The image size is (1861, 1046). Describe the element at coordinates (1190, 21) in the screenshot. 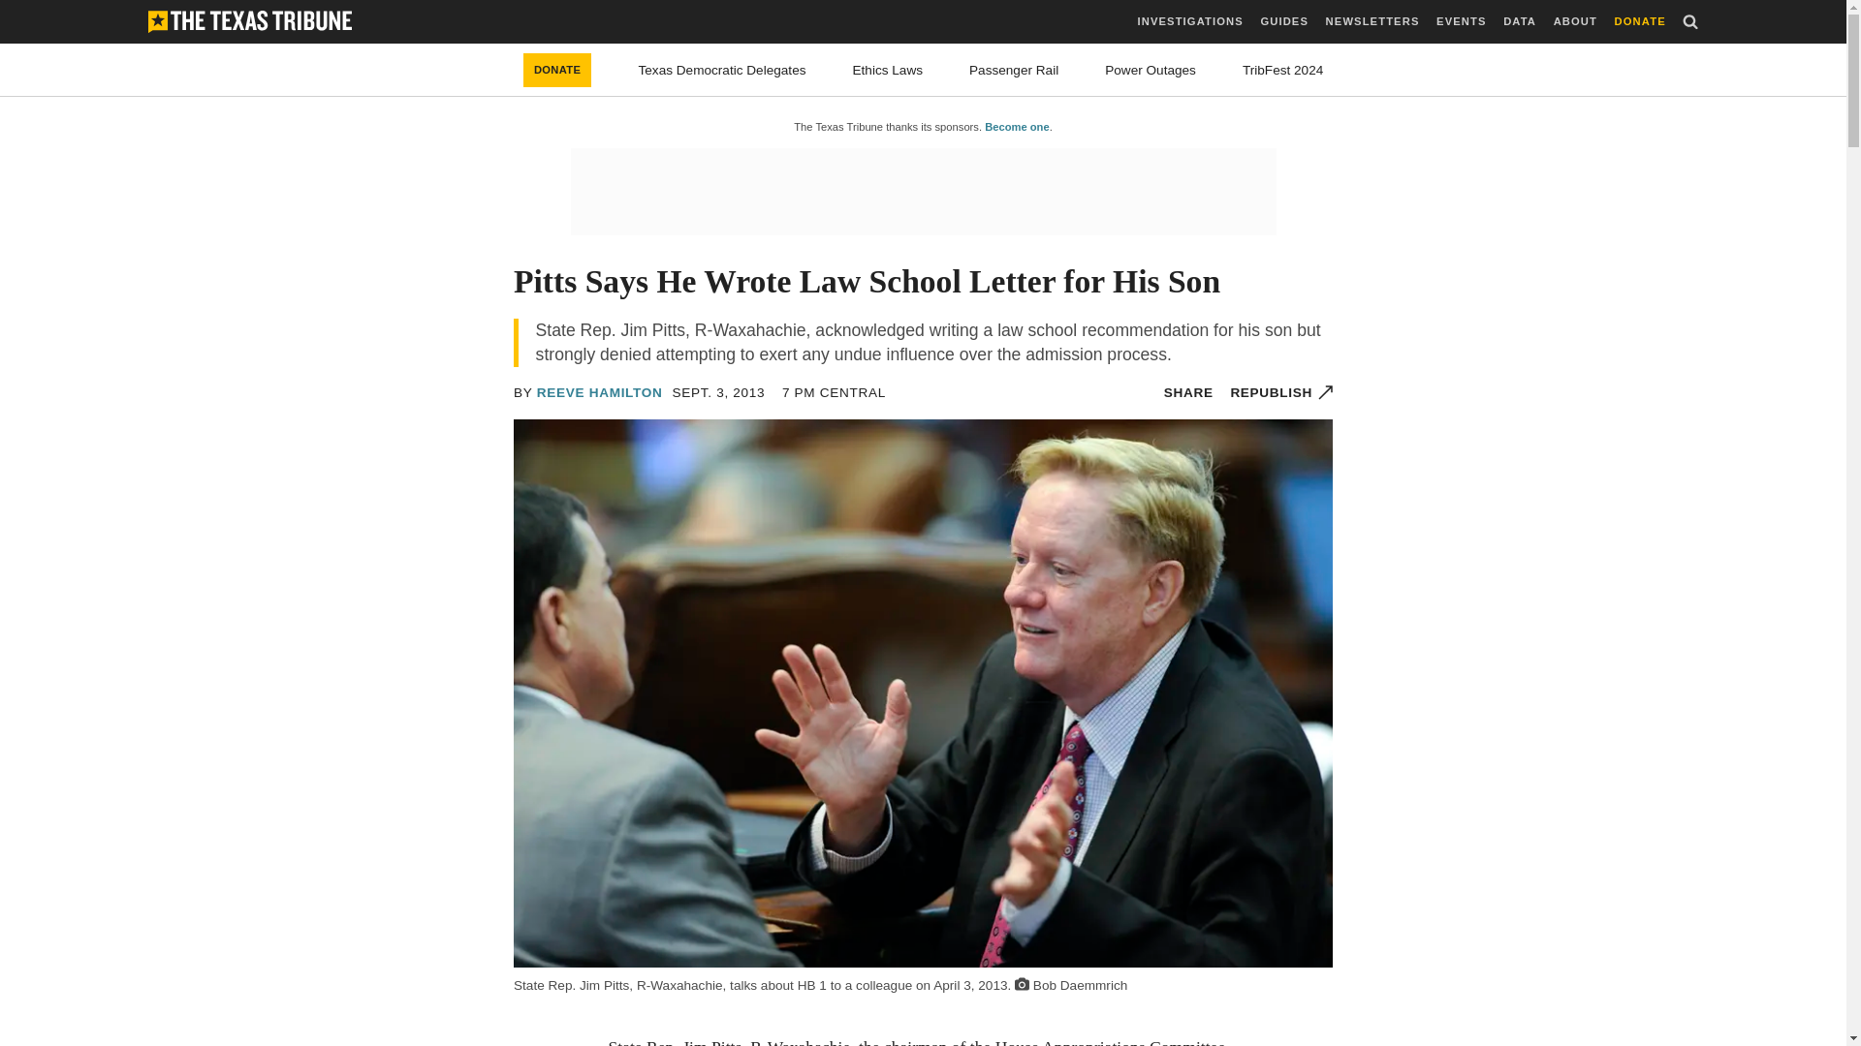

I see `INVESTIGATIONS` at that location.